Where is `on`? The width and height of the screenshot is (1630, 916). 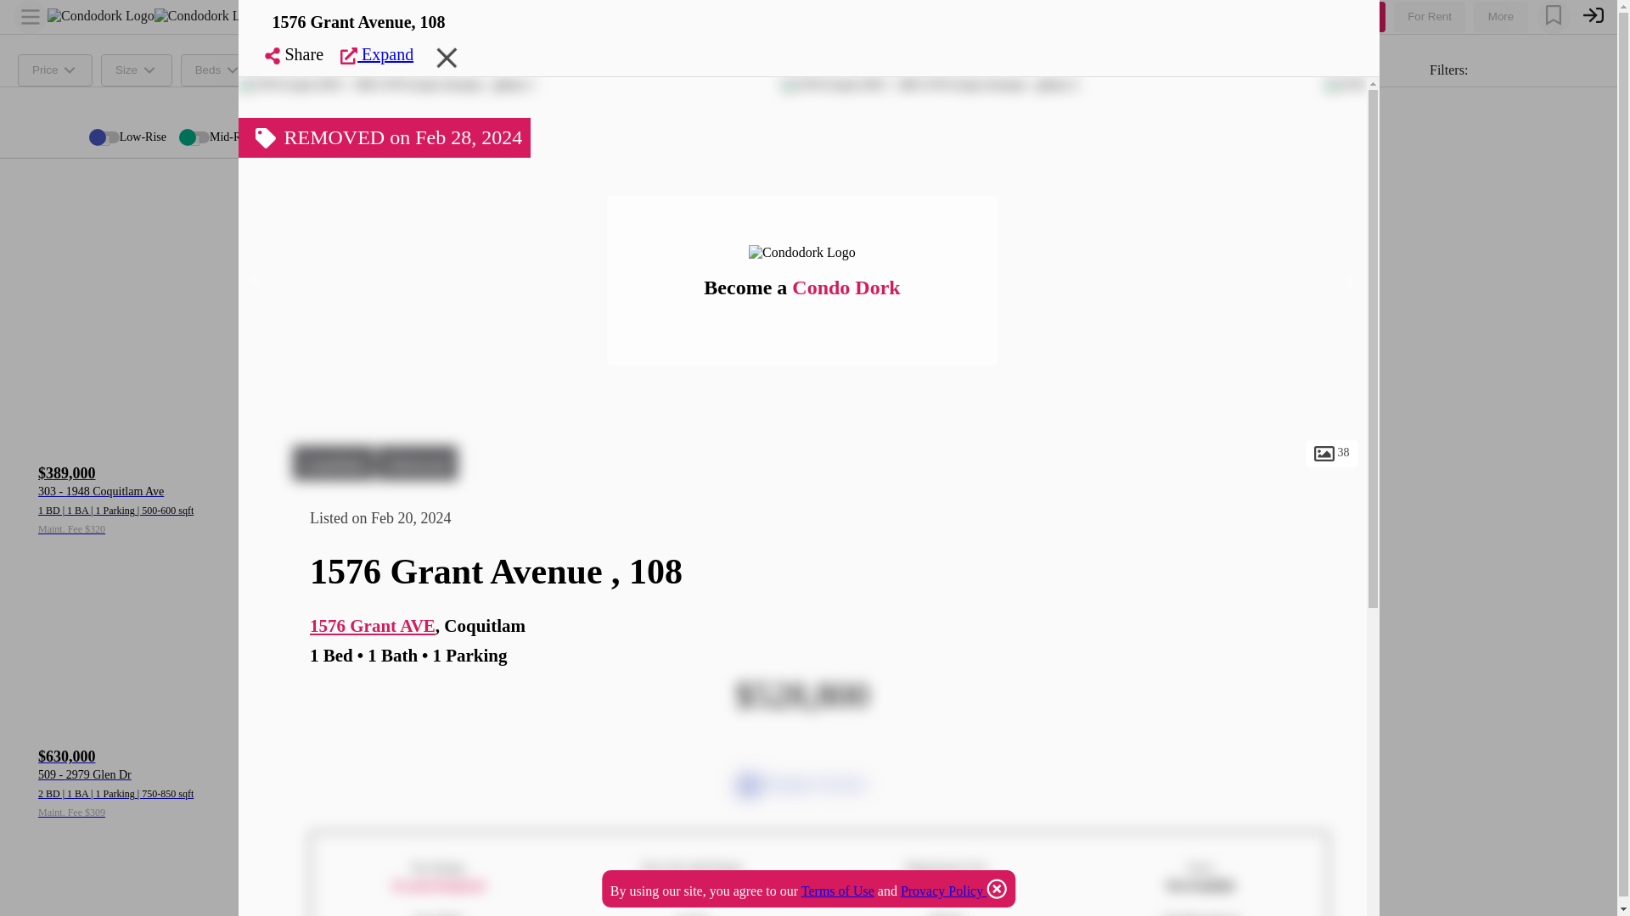
on is located at coordinates (105, 139).